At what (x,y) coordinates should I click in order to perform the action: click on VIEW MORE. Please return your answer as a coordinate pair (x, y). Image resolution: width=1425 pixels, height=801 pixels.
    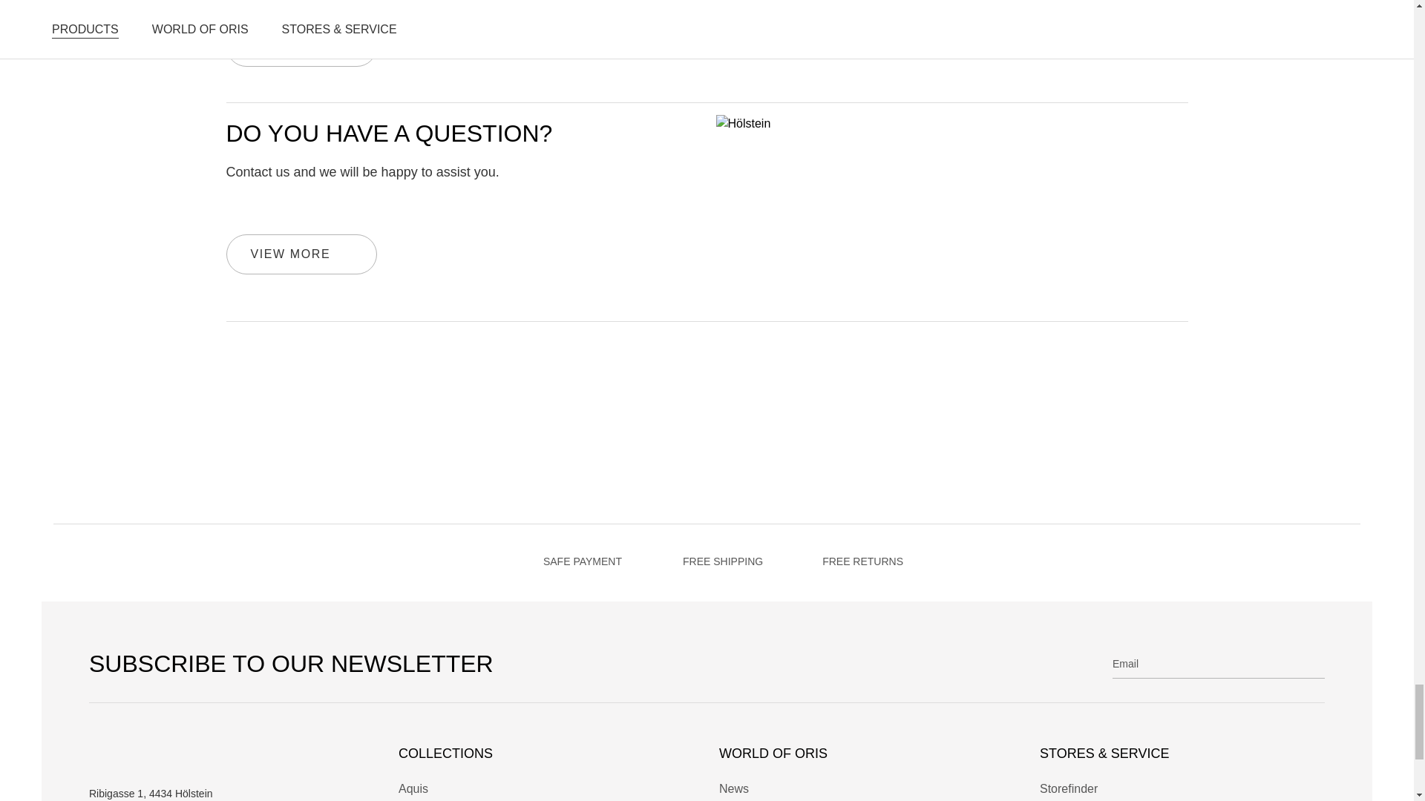
    Looking at the image, I should click on (301, 46).